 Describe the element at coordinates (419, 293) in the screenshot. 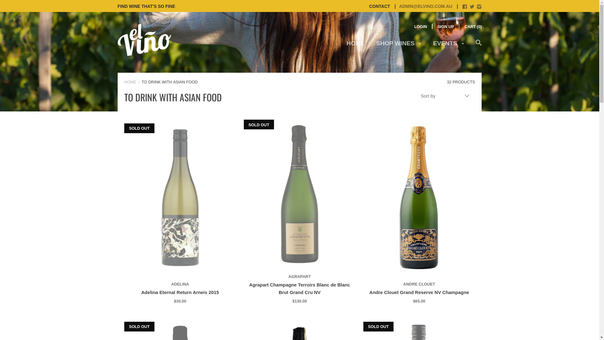

I see `Andre Clouet Grand Reserve NV Champagne` at that location.